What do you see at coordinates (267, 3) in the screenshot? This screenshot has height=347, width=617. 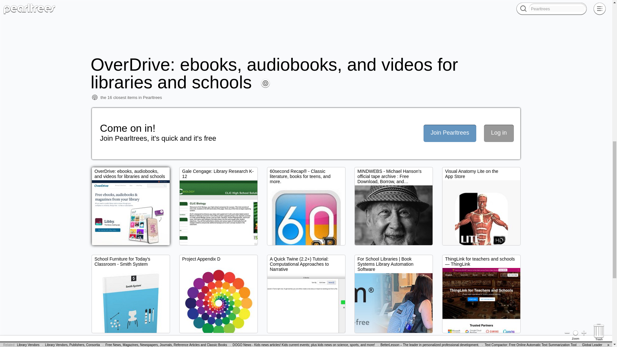 I see `Teaching Reading` at bounding box center [267, 3].